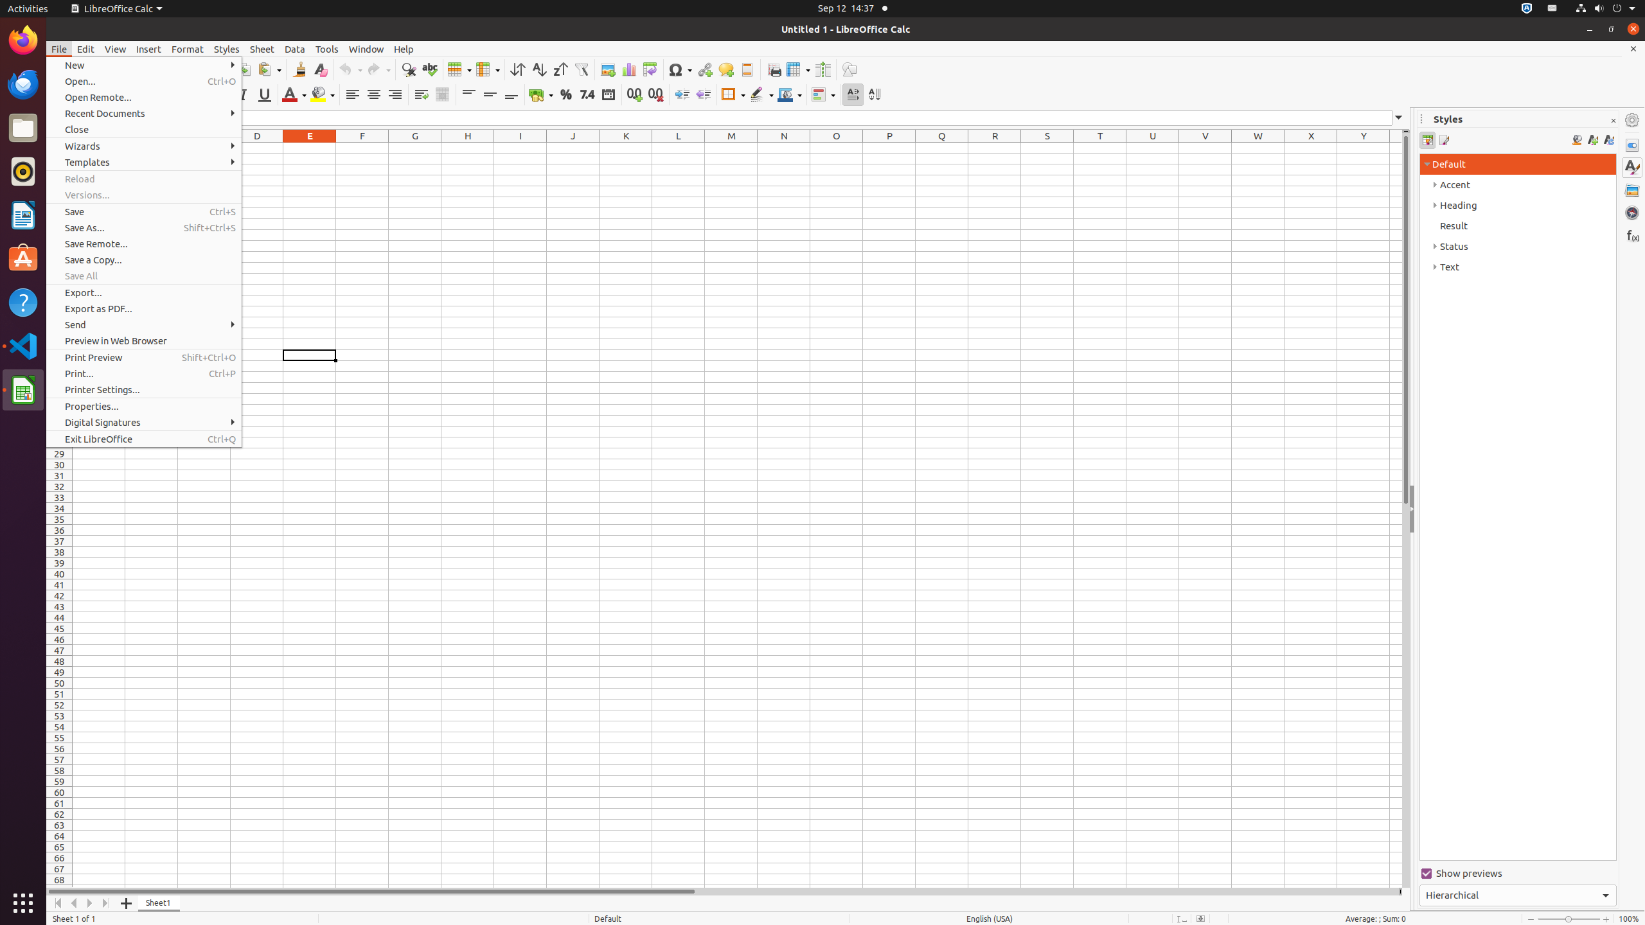 This screenshot has height=925, width=1645. I want to click on Background Color, so click(323, 95).